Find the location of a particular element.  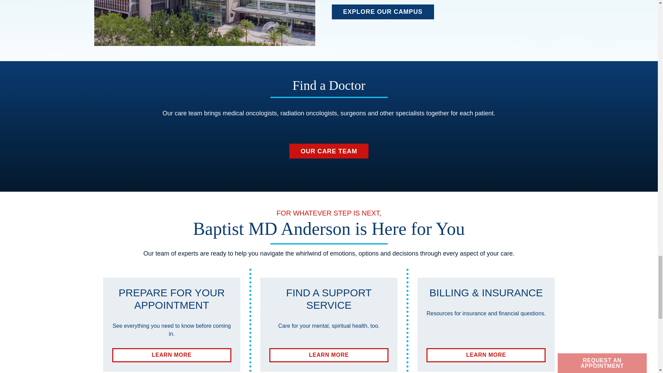

EXPLORE OUR CAMPUS is located at coordinates (171, 355).